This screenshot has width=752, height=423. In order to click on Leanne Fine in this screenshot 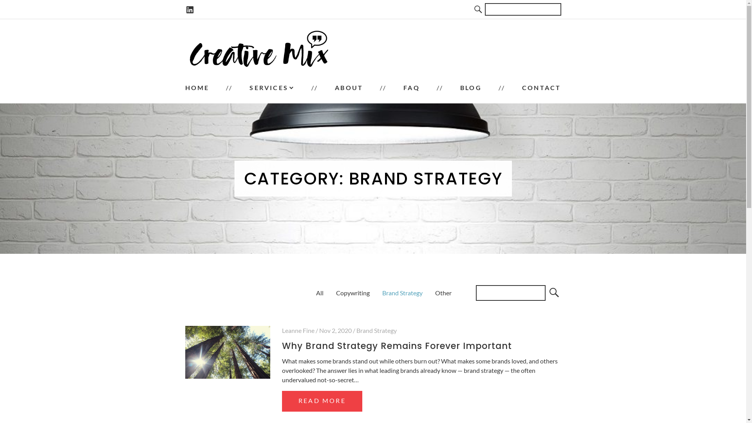, I will do `click(298, 331)`.